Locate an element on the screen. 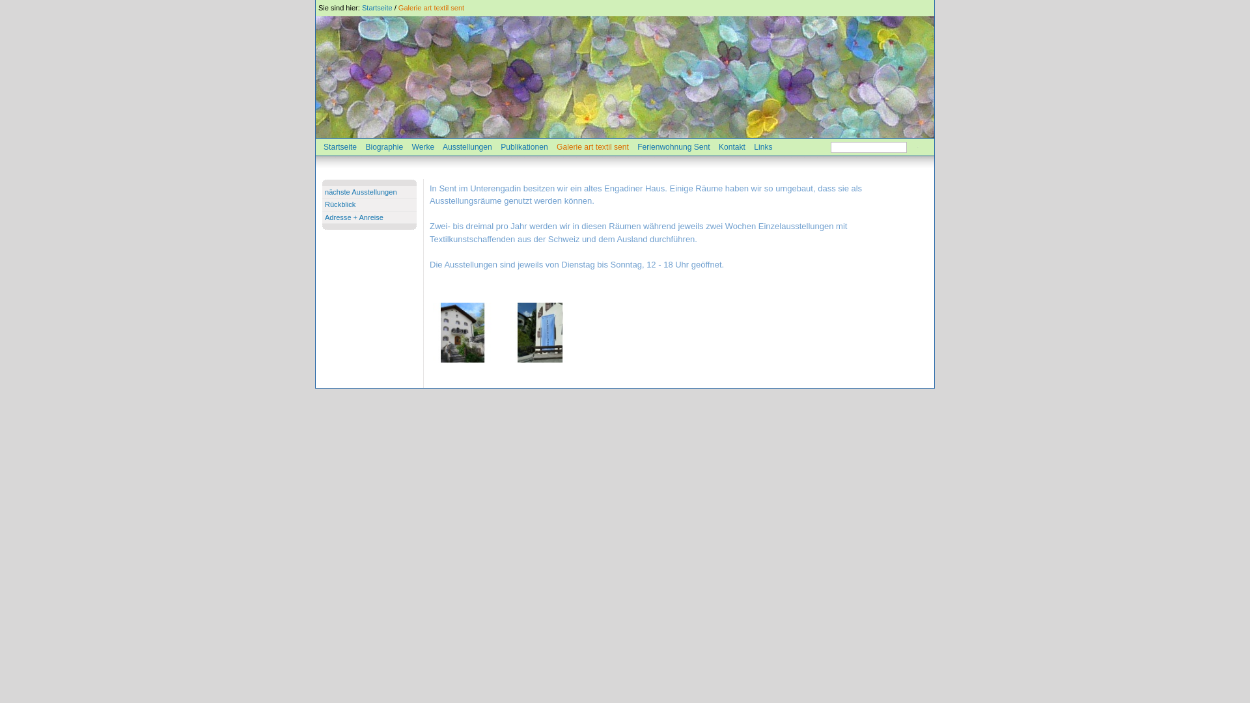  Chasa Triazza, Sent is located at coordinates (463, 333).